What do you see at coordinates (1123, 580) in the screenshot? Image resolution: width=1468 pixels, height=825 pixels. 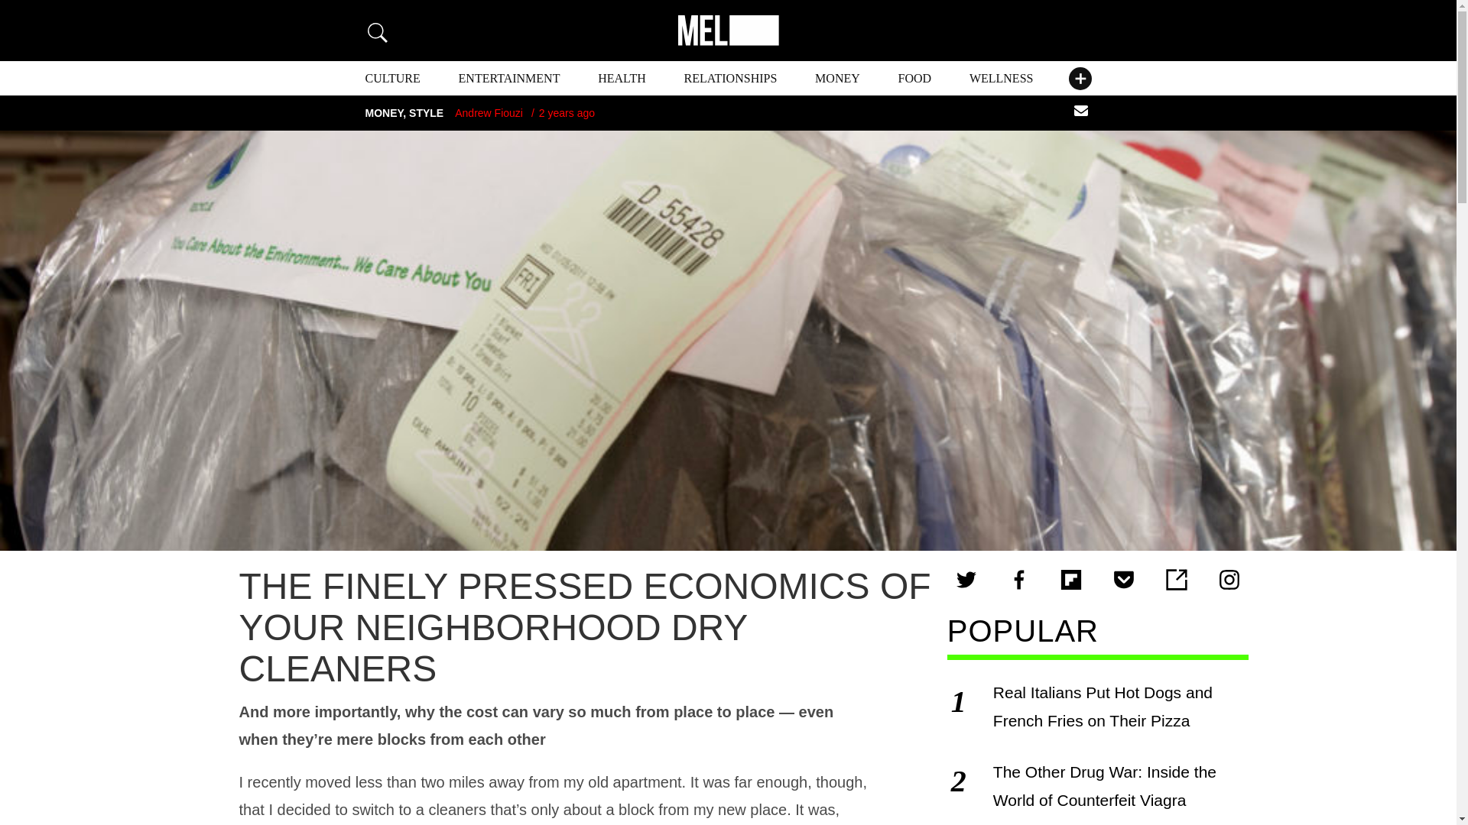 I see `Pocket` at bounding box center [1123, 580].